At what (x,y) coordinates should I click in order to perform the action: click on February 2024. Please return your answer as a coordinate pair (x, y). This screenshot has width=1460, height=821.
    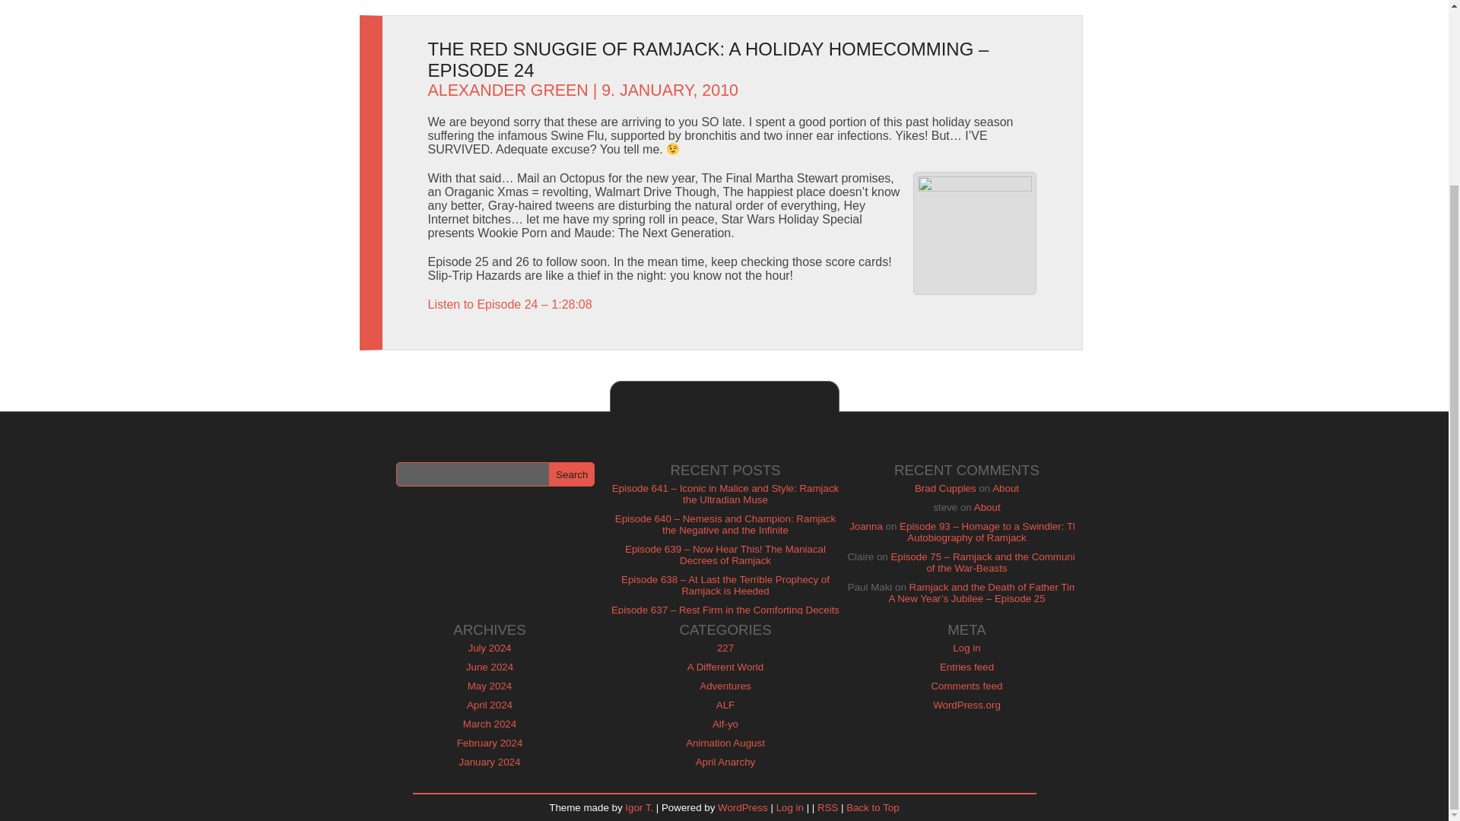
    Looking at the image, I should click on (490, 742).